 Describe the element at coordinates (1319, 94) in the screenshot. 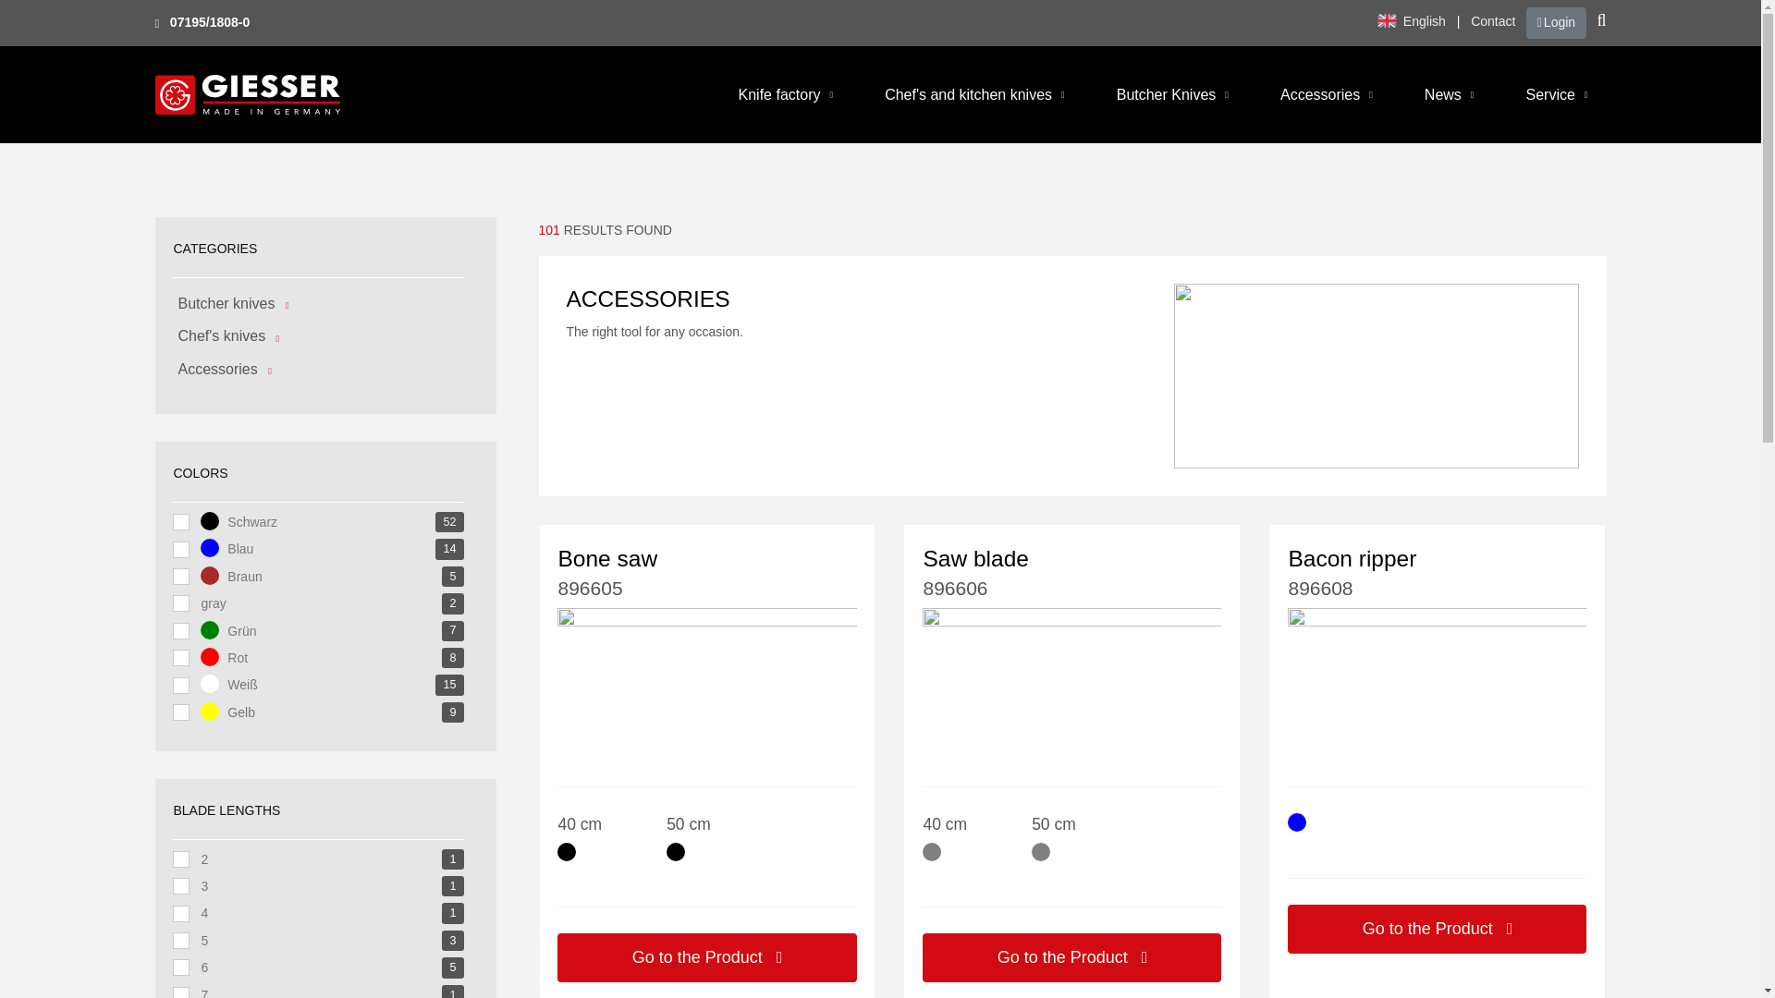

I see `Accessories` at that location.